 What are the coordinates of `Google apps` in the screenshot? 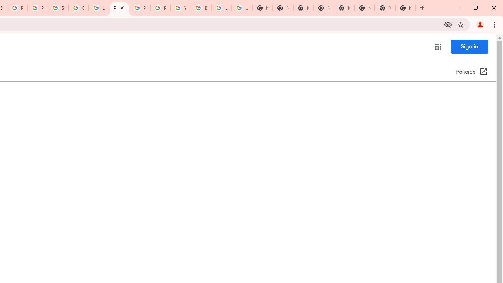 It's located at (438, 46).